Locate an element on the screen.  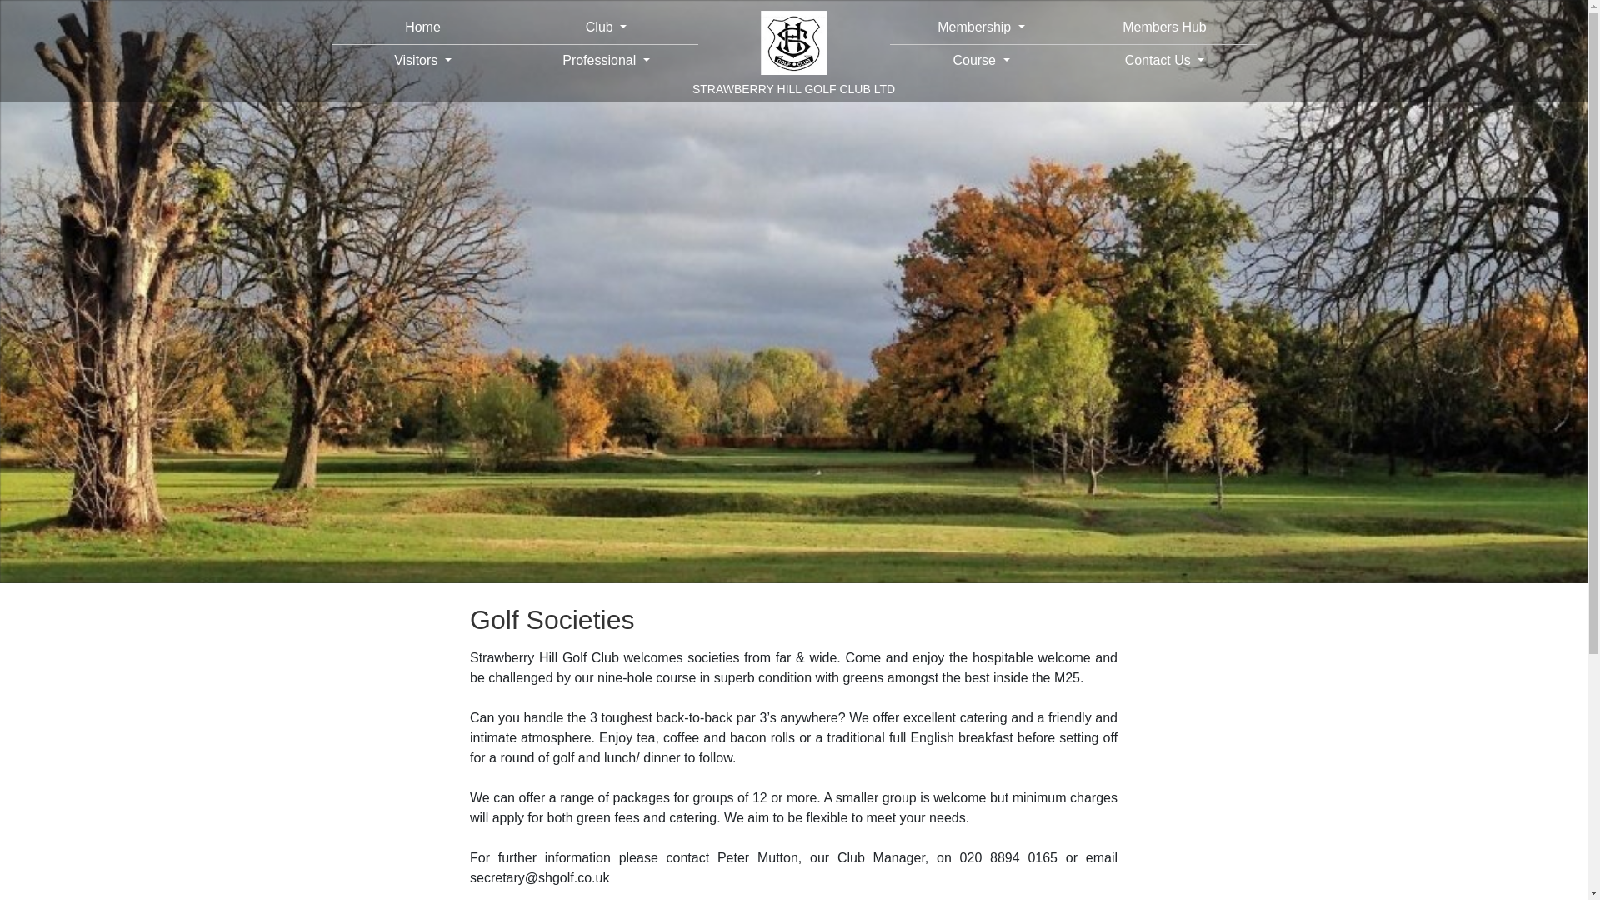
Course is located at coordinates (982, 60).